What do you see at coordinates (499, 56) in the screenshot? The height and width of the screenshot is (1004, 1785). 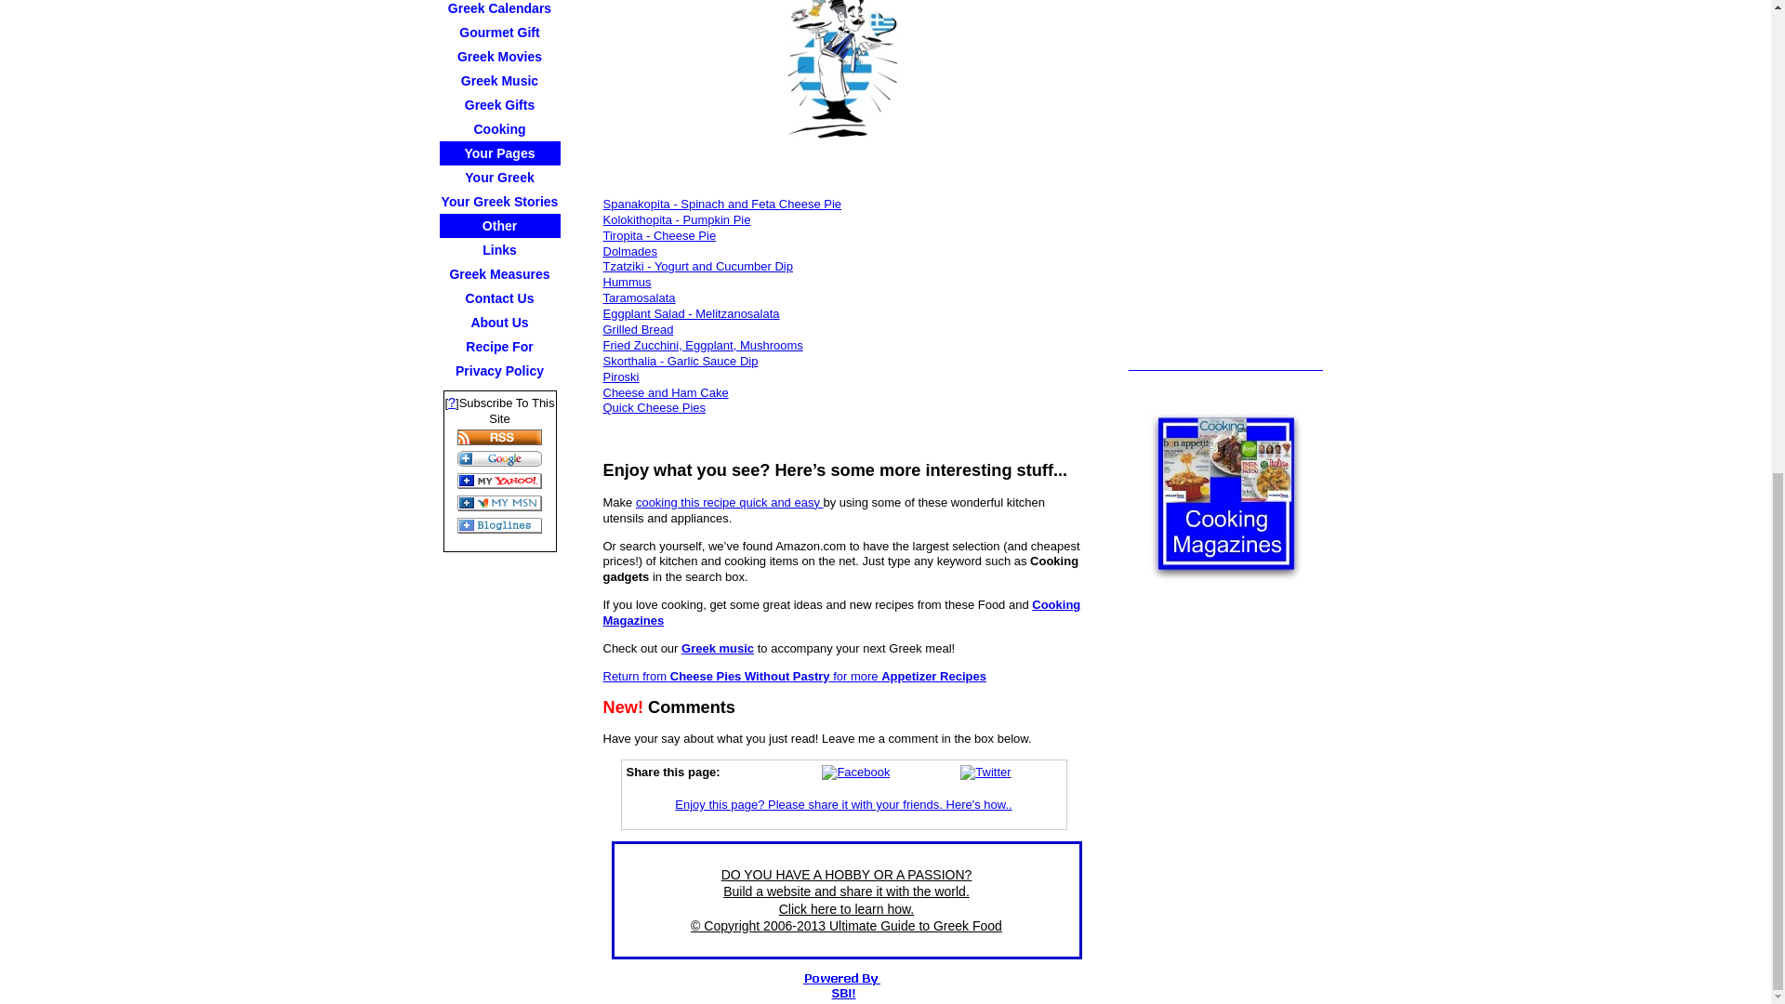 I see `Greek Movies` at bounding box center [499, 56].